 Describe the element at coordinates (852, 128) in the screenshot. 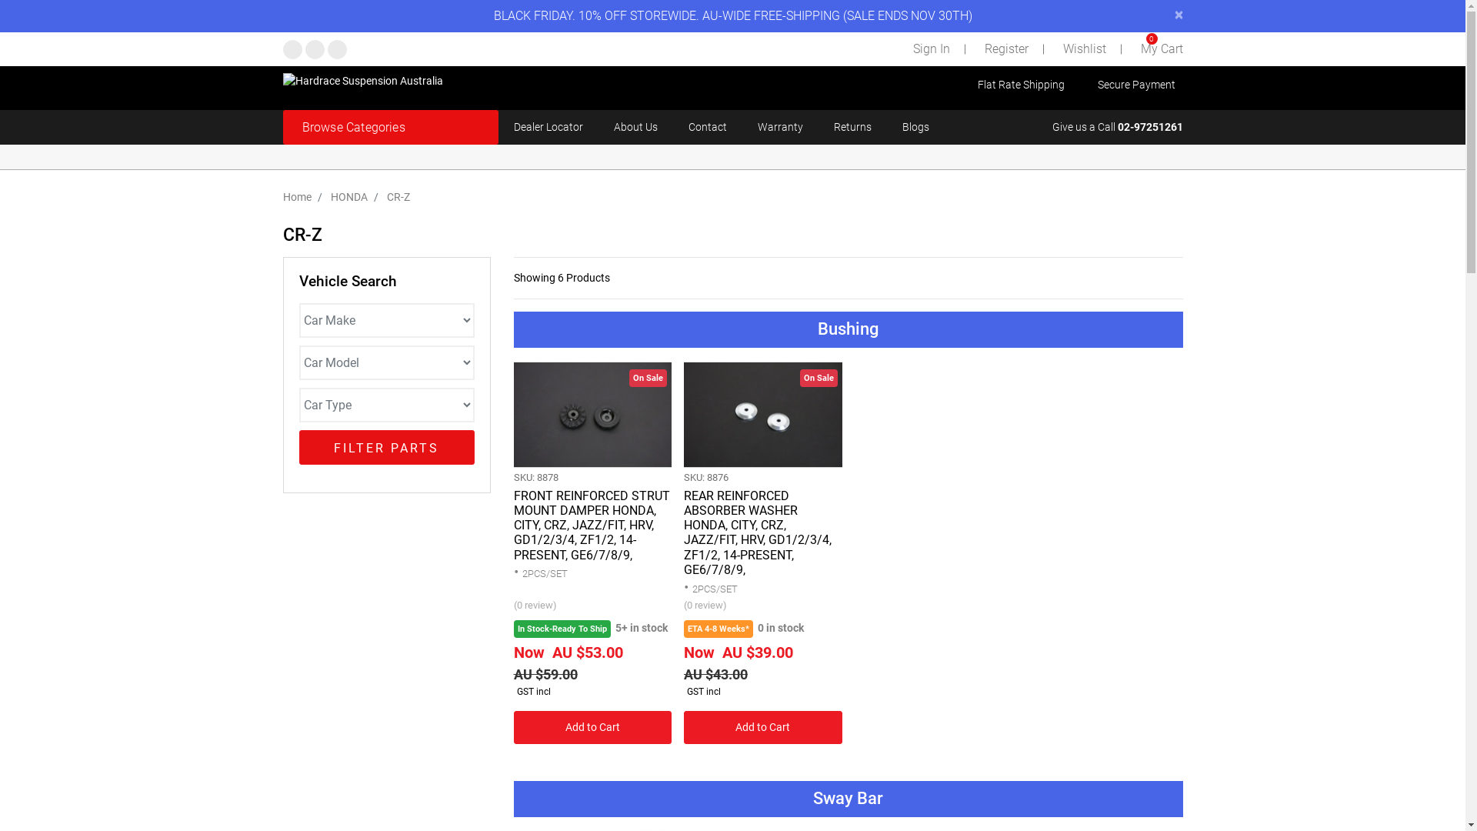

I see `Returns` at that location.